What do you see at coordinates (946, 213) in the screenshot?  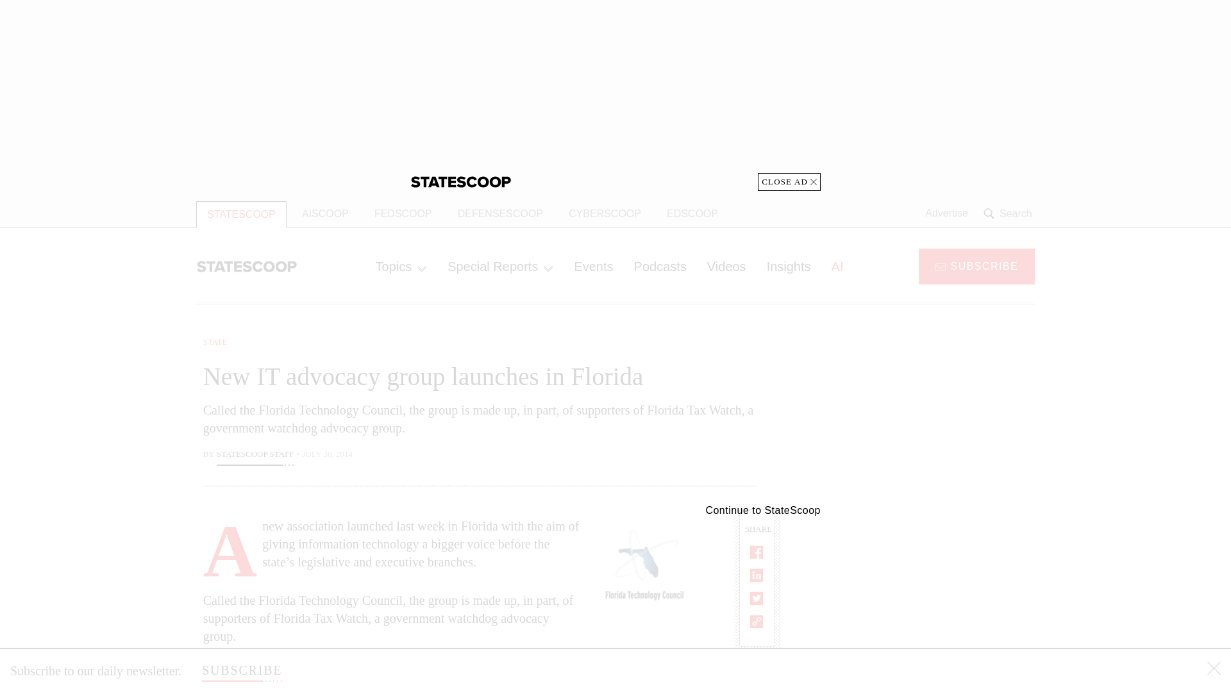 I see `Advertise` at bounding box center [946, 213].